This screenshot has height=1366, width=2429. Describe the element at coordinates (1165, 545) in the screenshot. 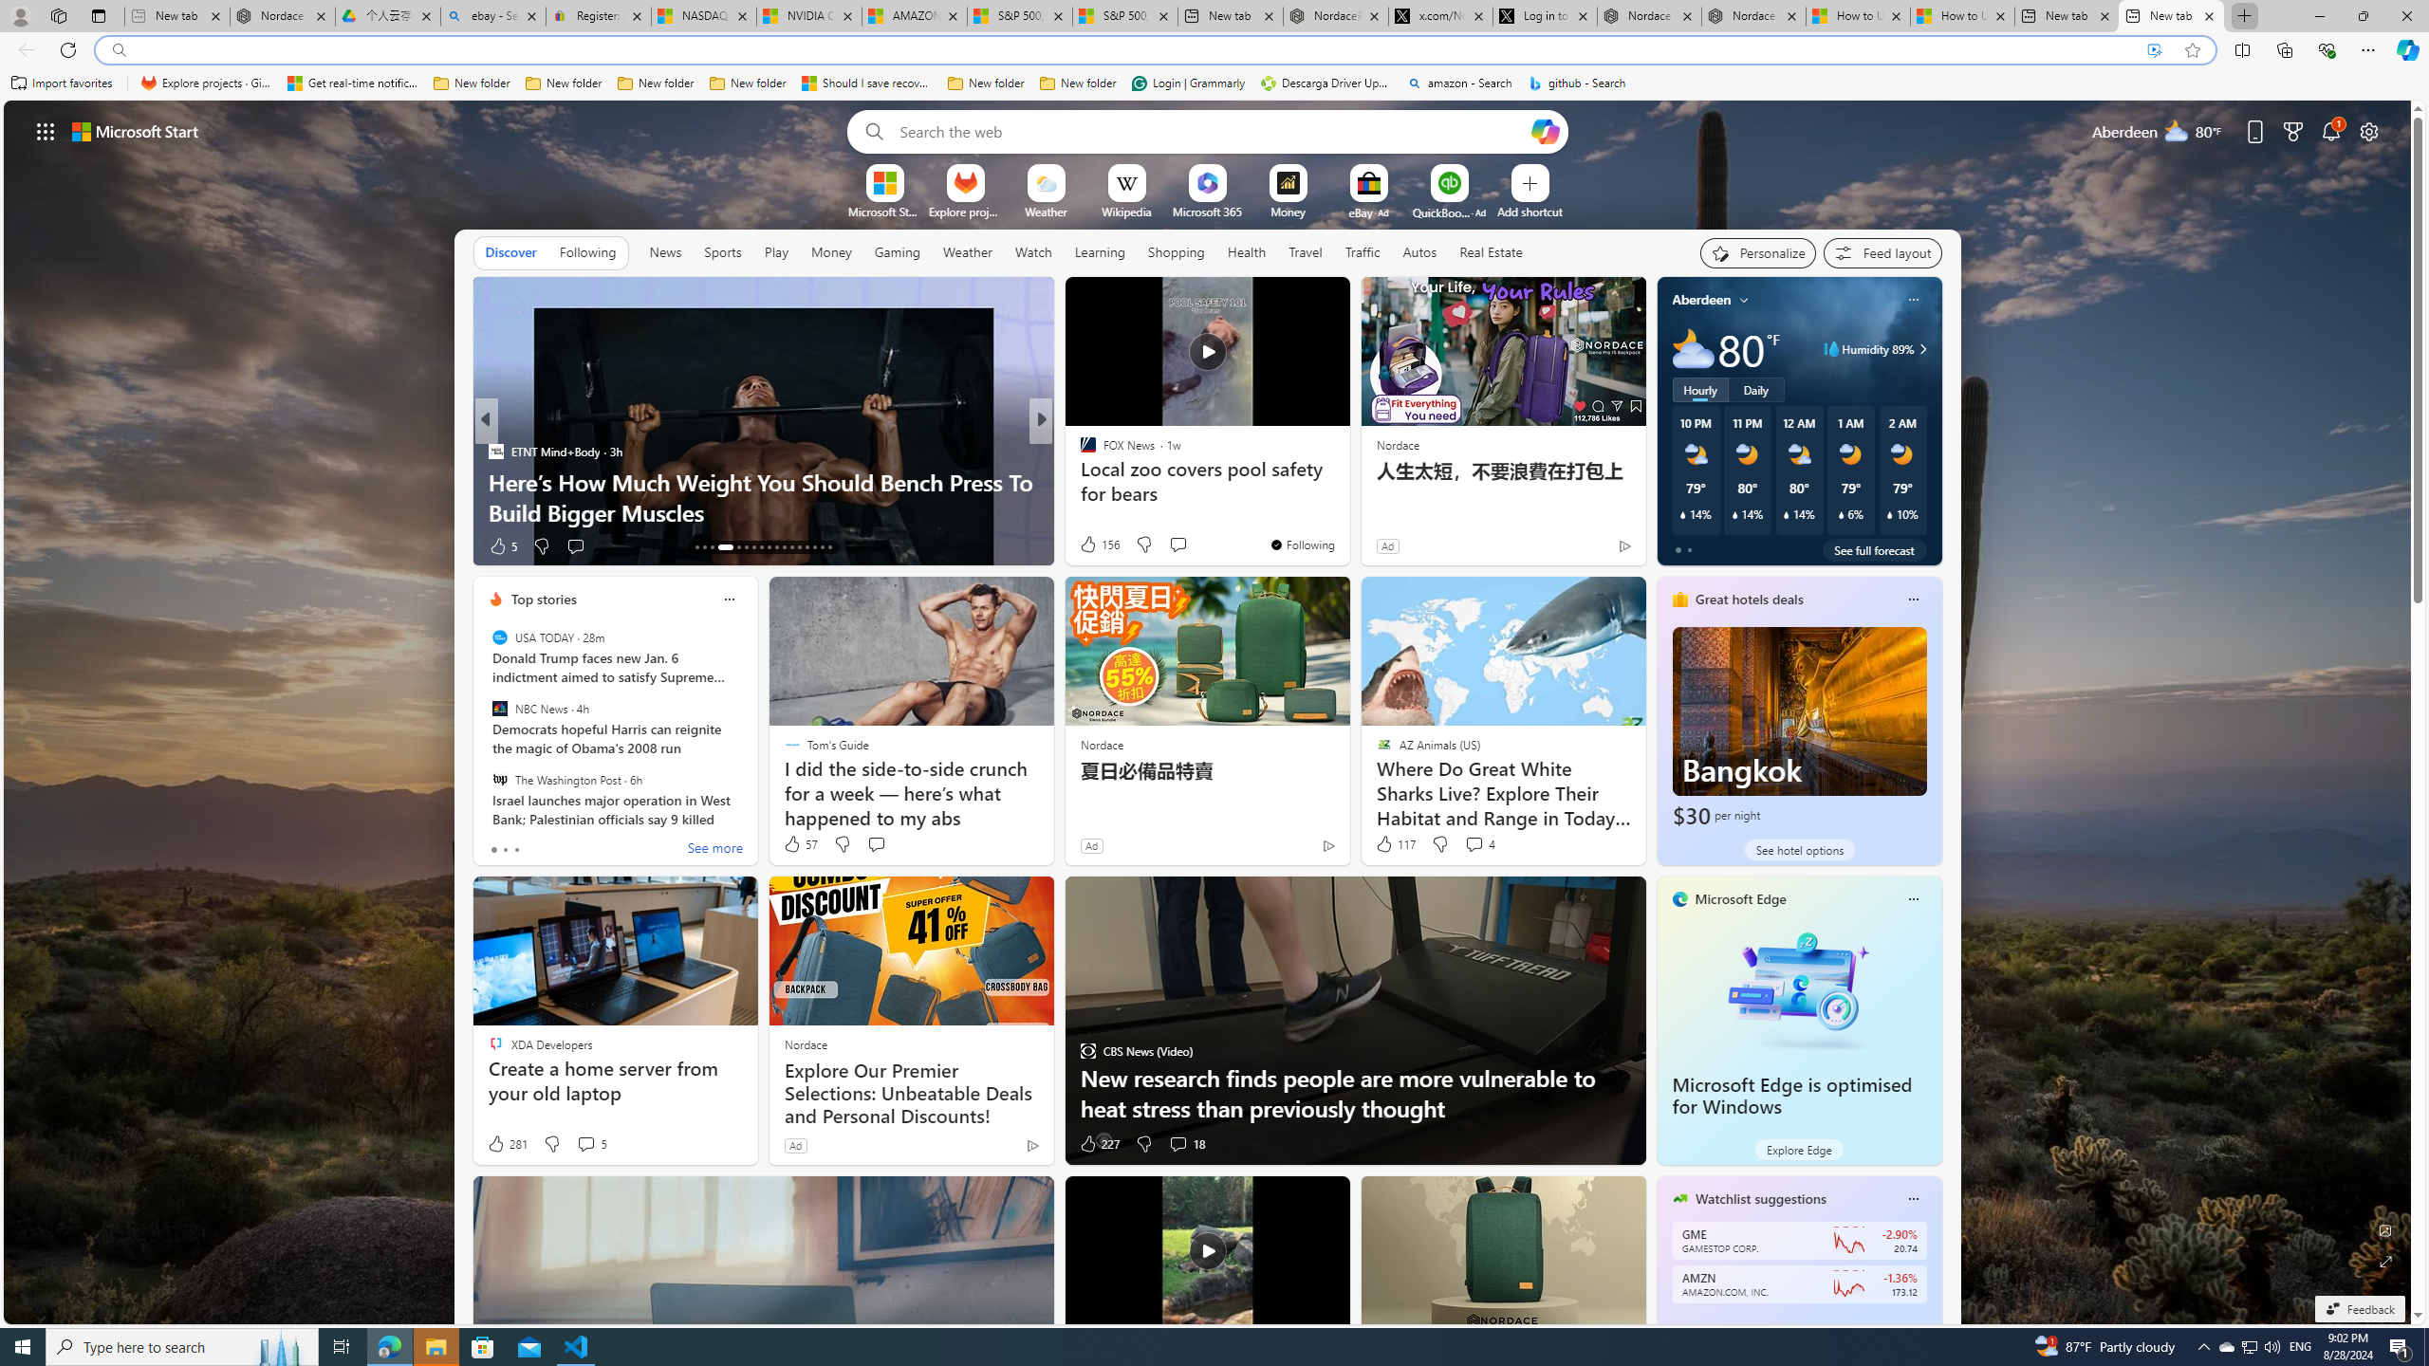

I see `View comments 117 Comment` at that location.